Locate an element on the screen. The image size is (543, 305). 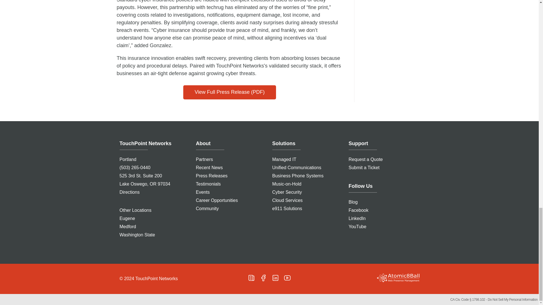
Blog Articles is located at coordinates (251, 278).